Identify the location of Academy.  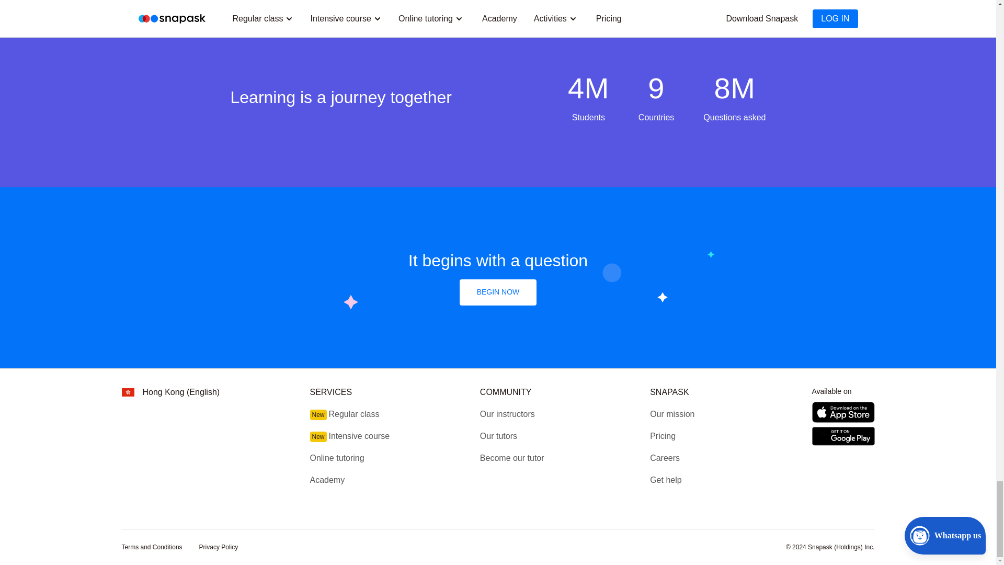
(326, 480).